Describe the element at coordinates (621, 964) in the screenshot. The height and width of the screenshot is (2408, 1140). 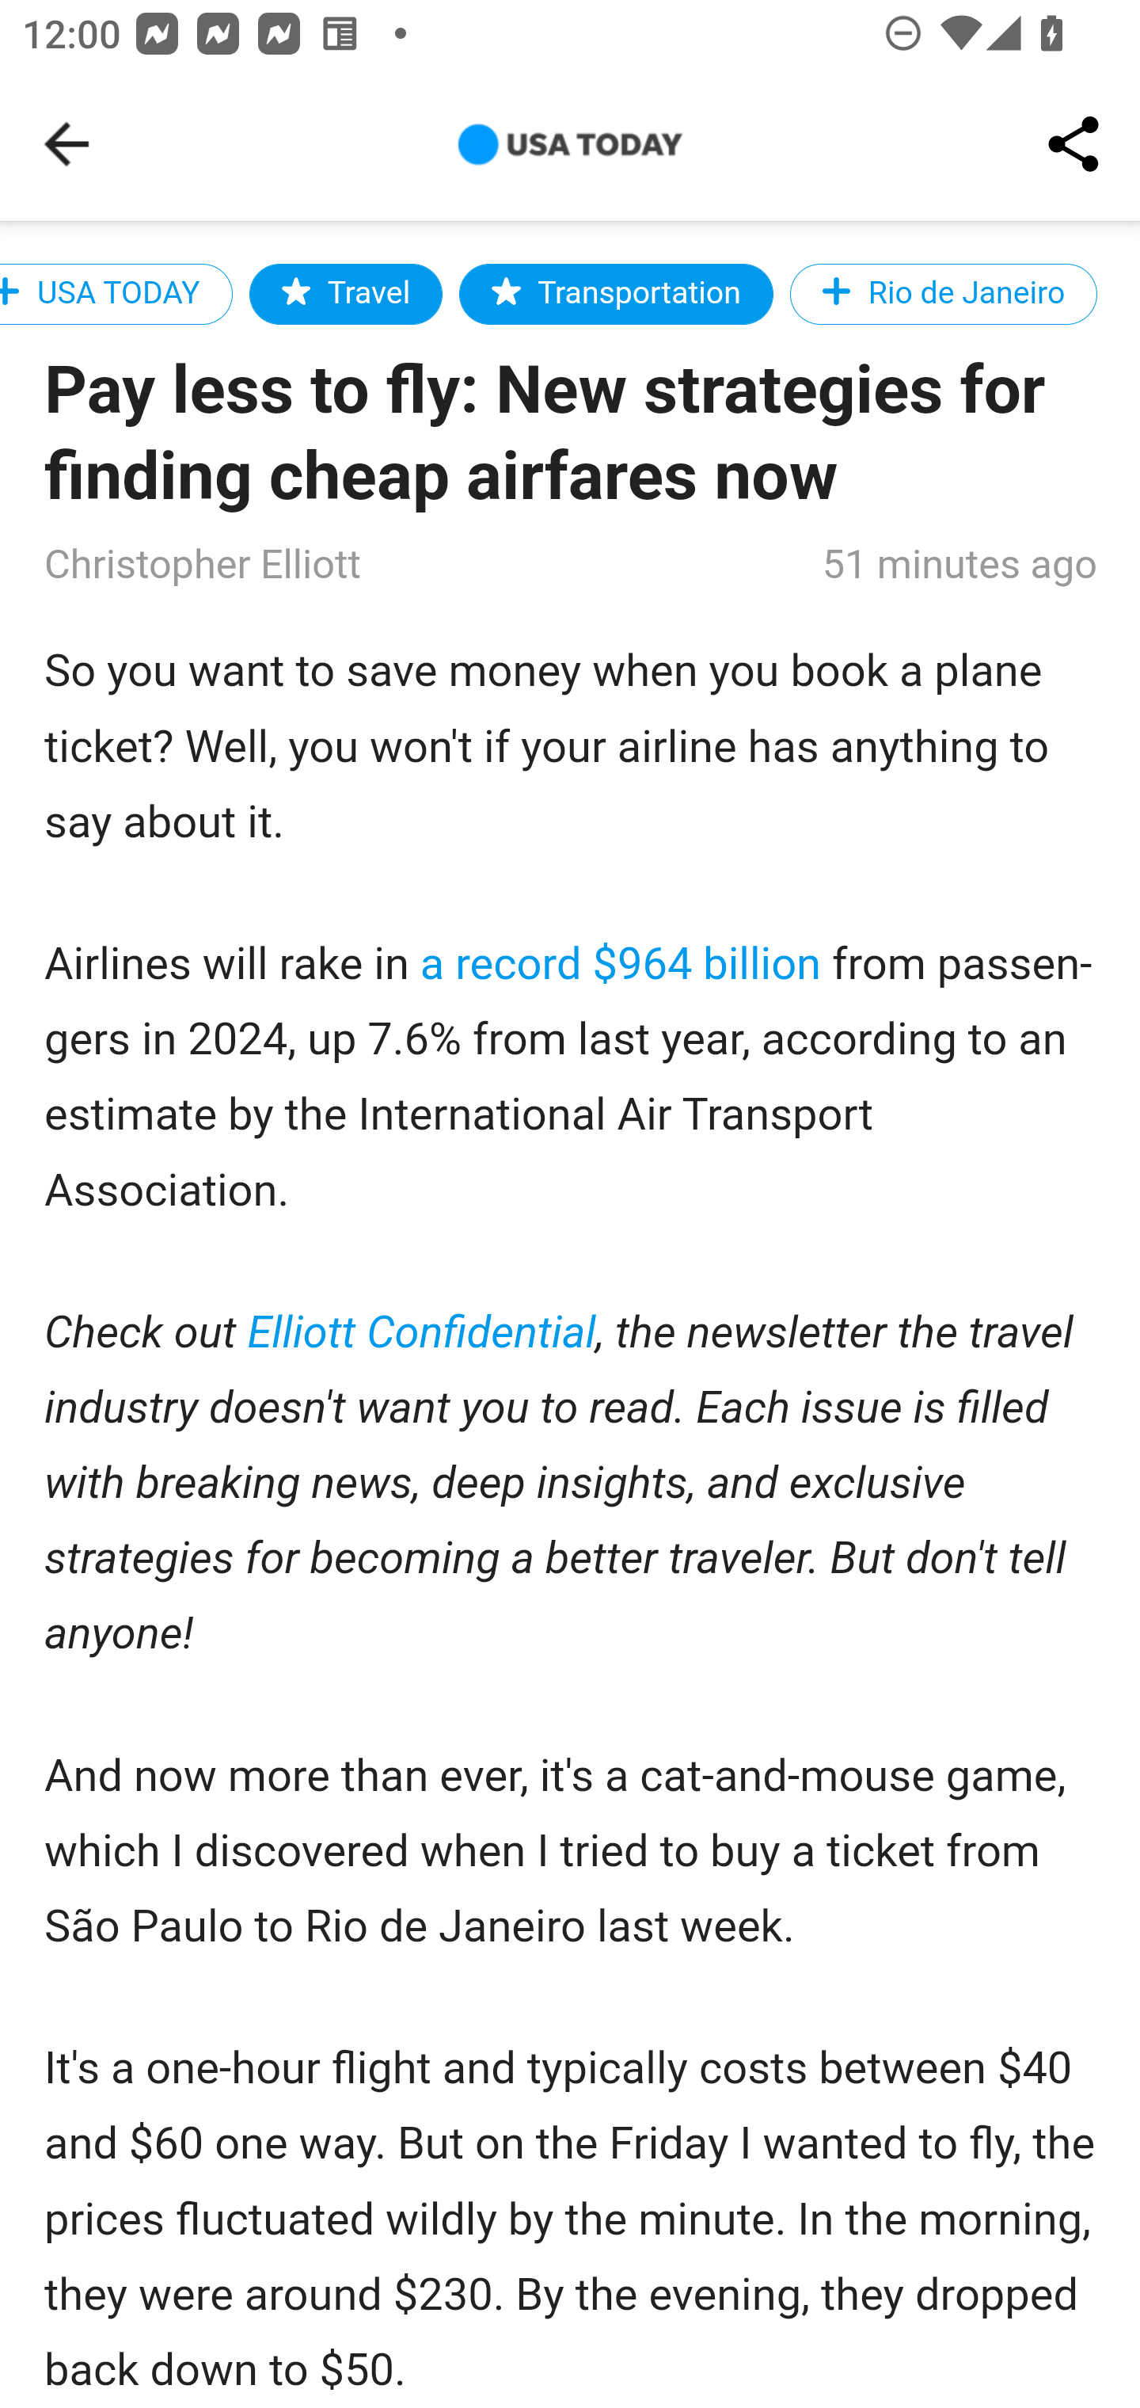
I see `a record $964 billion` at that location.